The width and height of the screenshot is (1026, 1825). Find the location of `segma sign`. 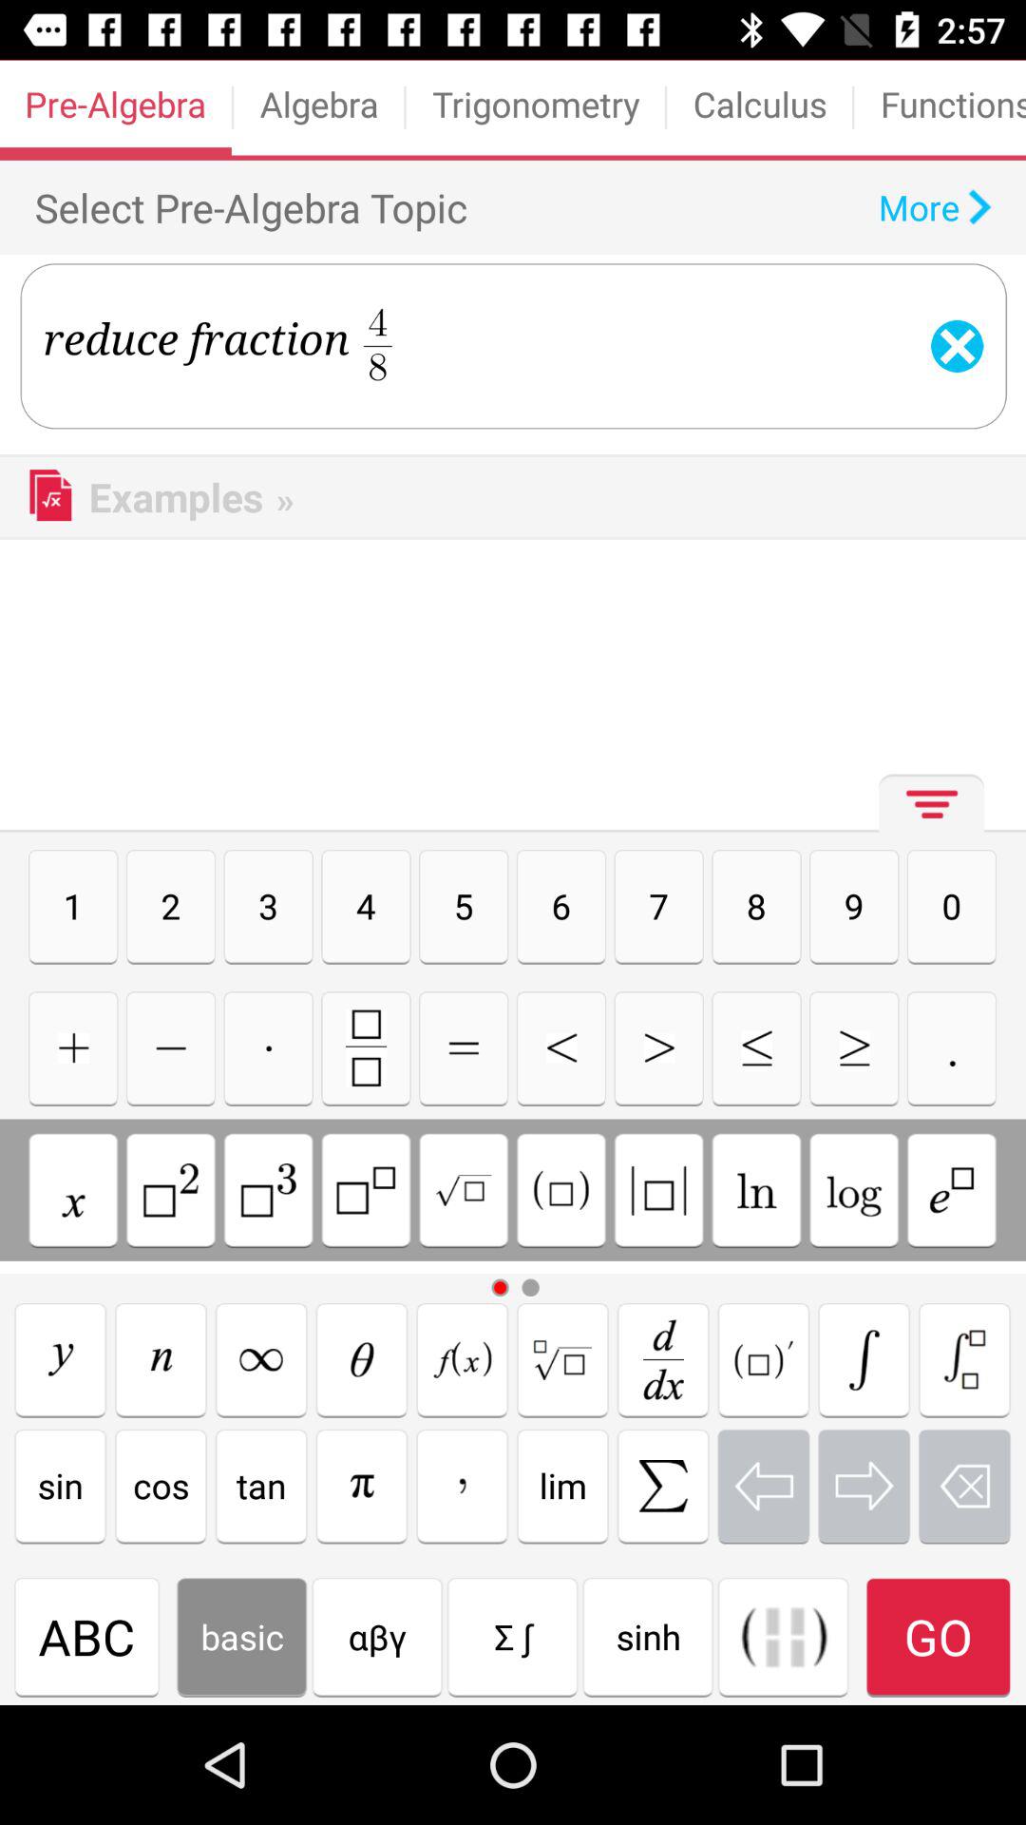

segma sign is located at coordinates (864, 1359).